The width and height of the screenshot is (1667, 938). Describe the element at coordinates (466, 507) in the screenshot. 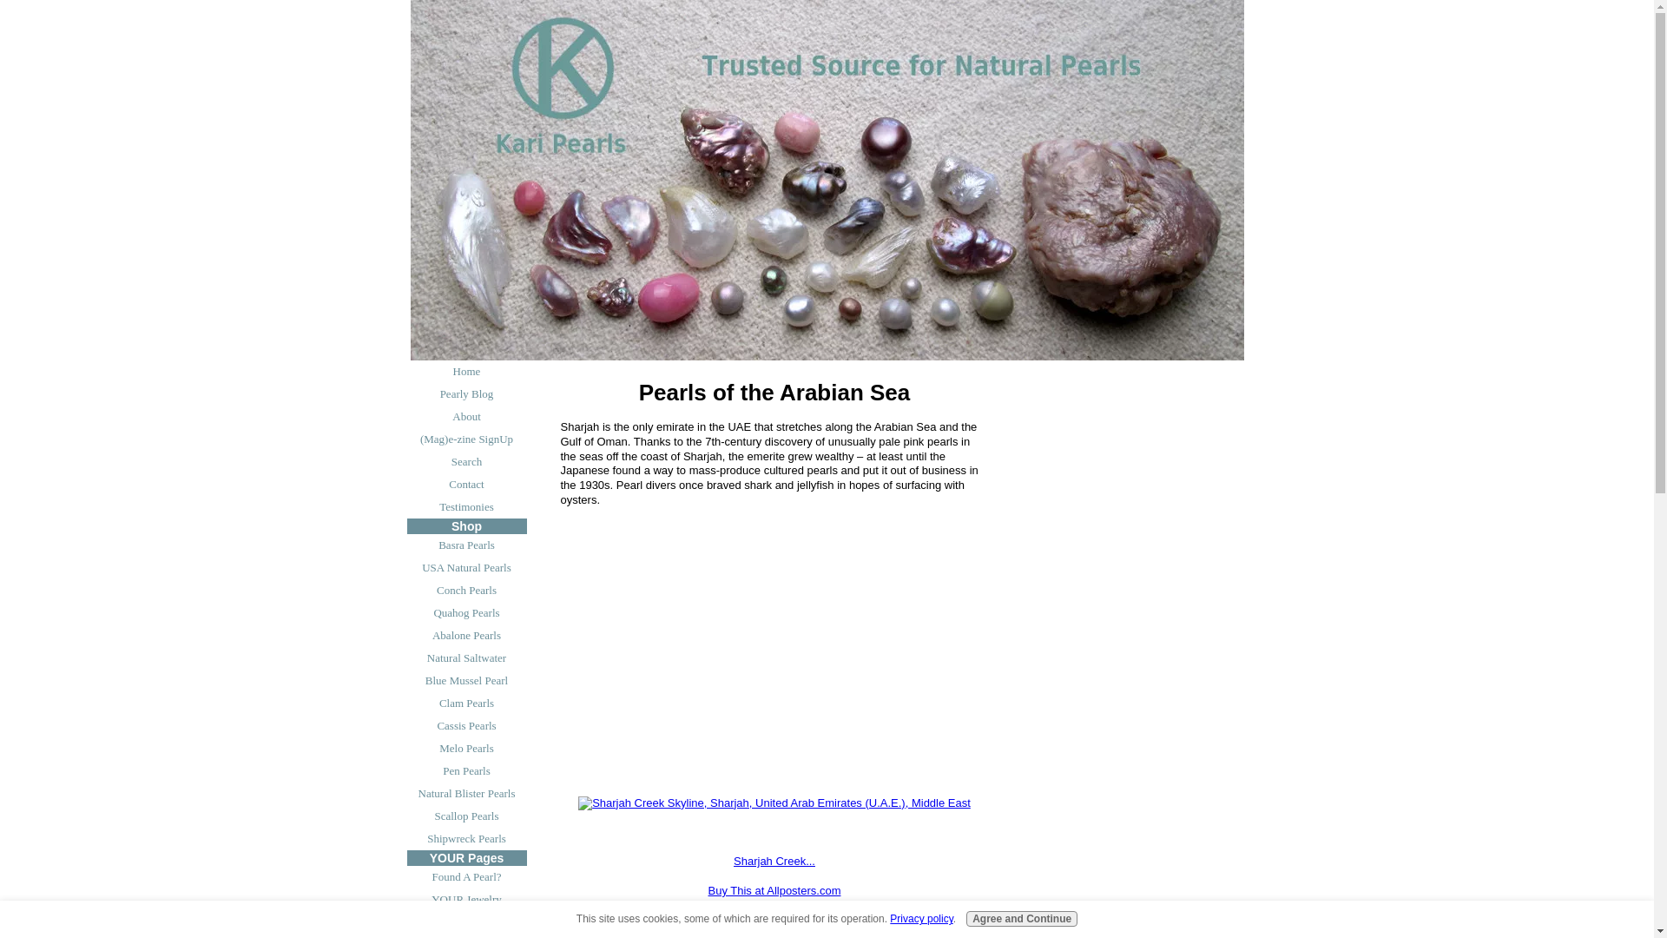

I see `Testimonies` at that location.